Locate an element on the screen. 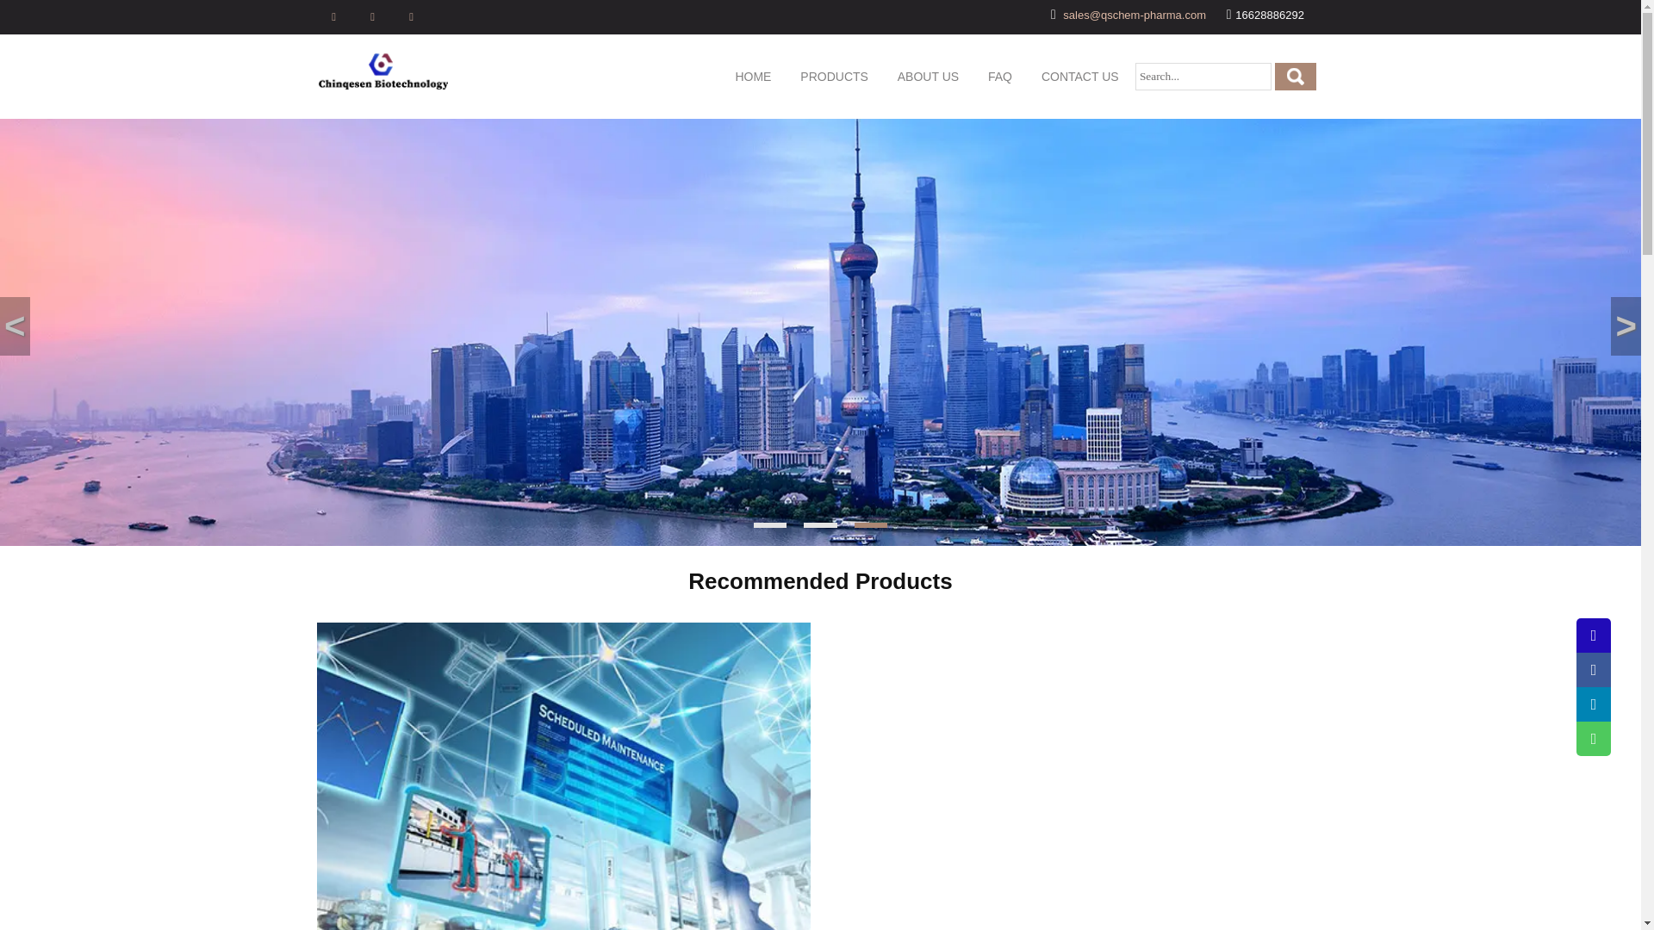 The width and height of the screenshot is (1654, 930). facebook is located at coordinates (334, 17).